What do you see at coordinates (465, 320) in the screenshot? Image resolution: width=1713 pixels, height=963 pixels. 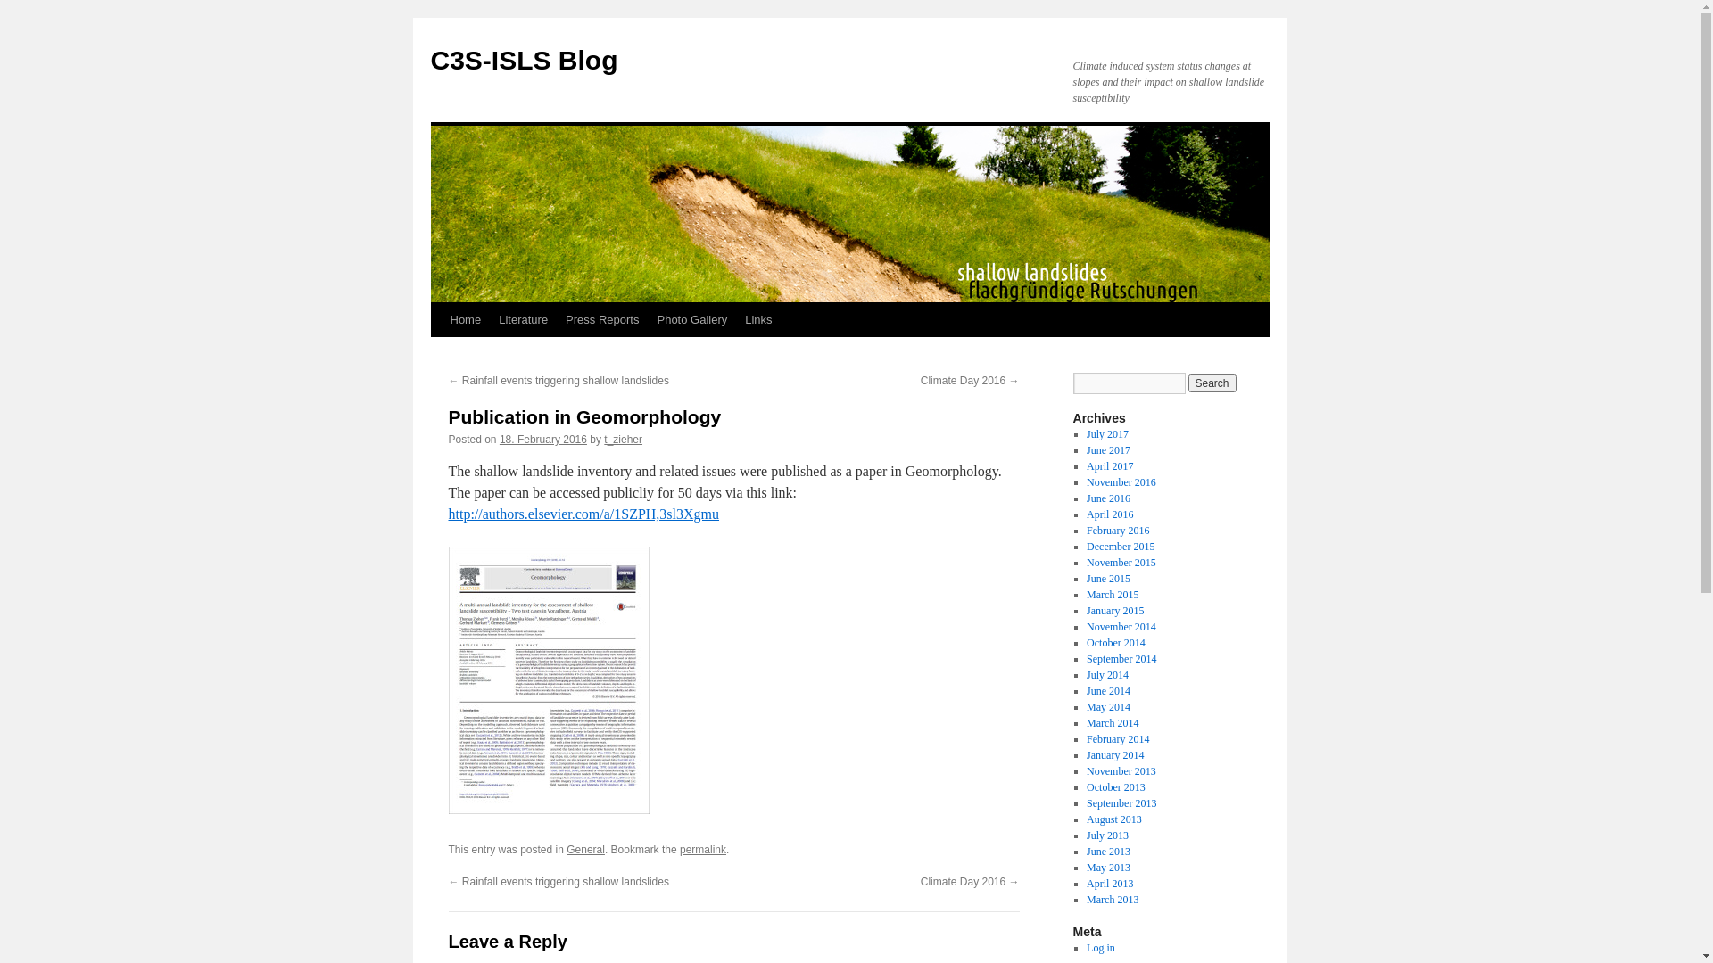 I see `Home` at bounding box center [465, 320].